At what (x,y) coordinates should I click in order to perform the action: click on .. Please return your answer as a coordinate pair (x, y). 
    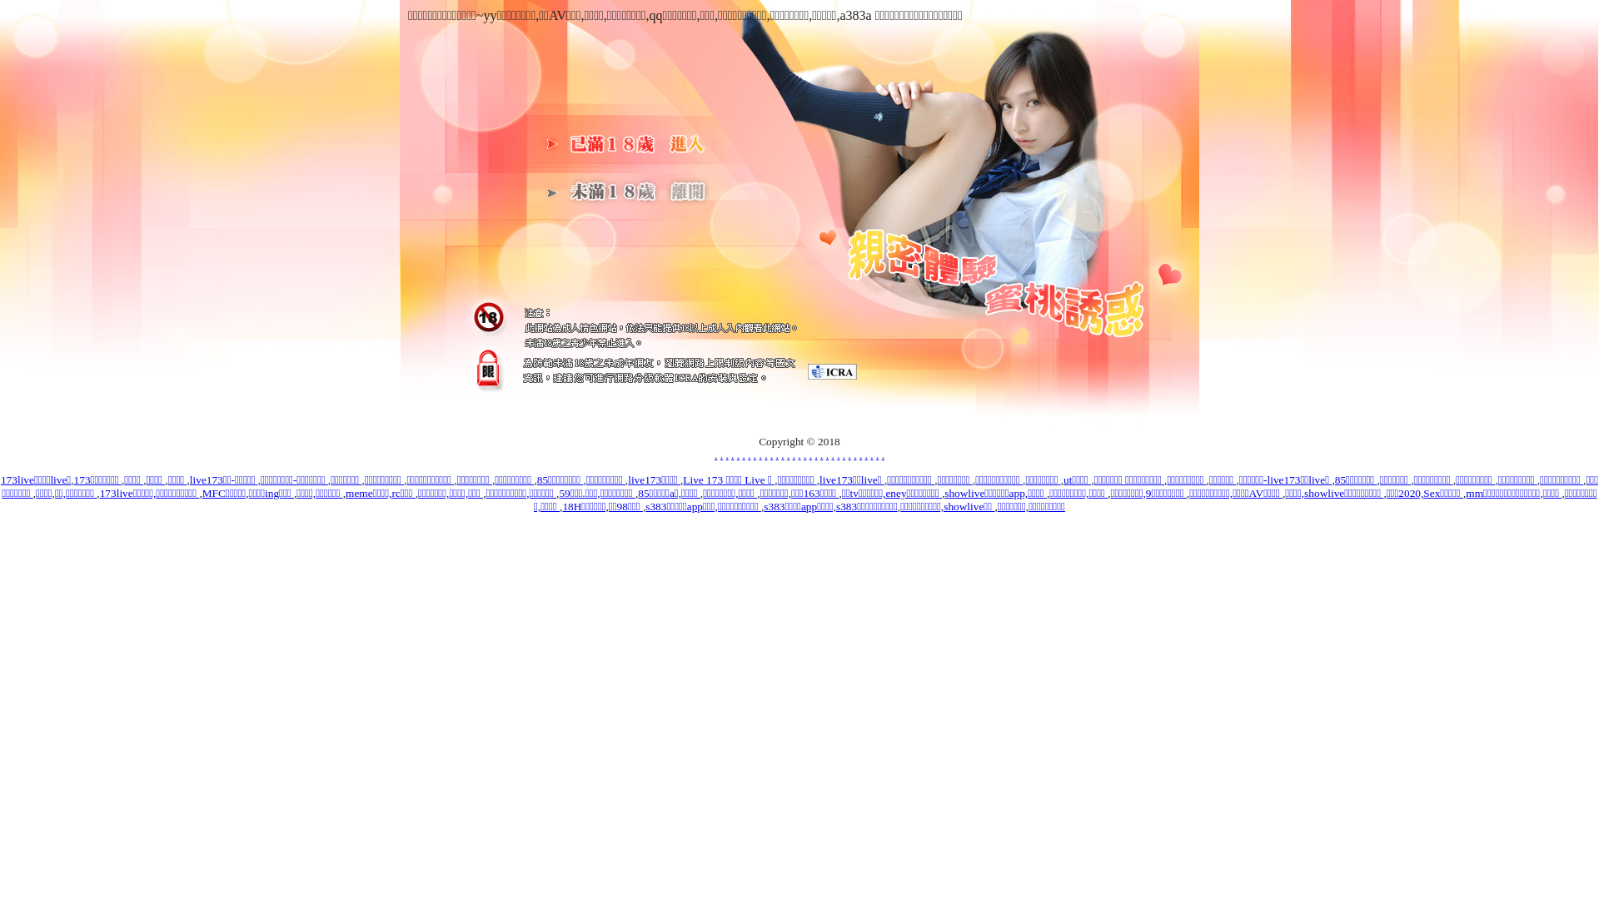
    Looking at the image, I should click on (778, 454).